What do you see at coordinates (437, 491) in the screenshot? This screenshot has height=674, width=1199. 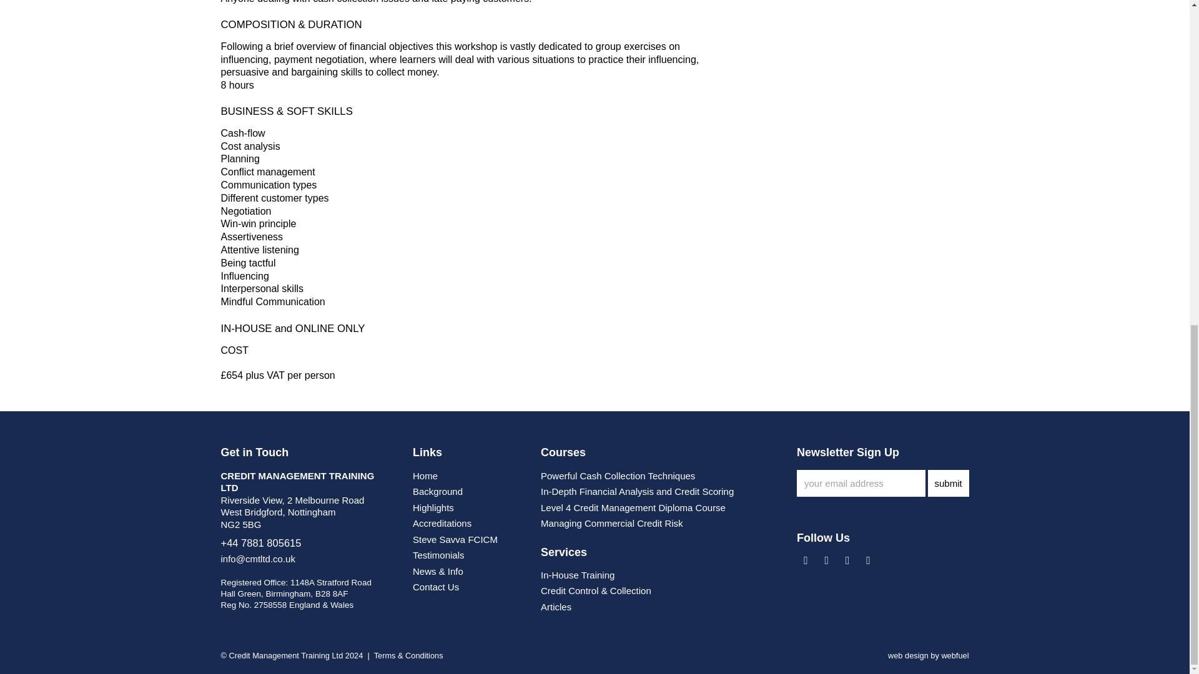 I see `Background` at bounding box center [437, 491].